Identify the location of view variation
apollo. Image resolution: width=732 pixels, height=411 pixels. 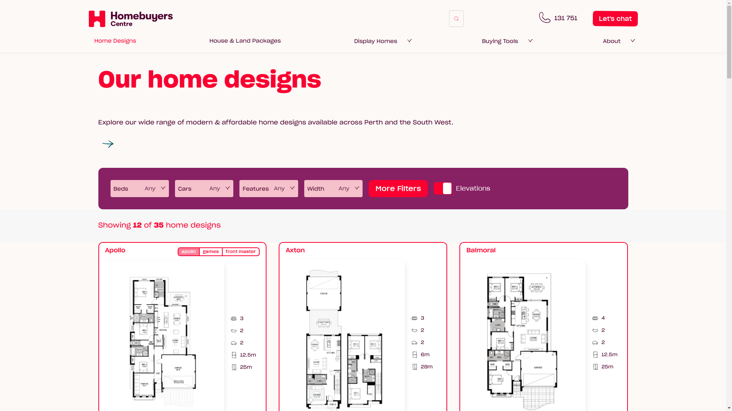
(189, 252).